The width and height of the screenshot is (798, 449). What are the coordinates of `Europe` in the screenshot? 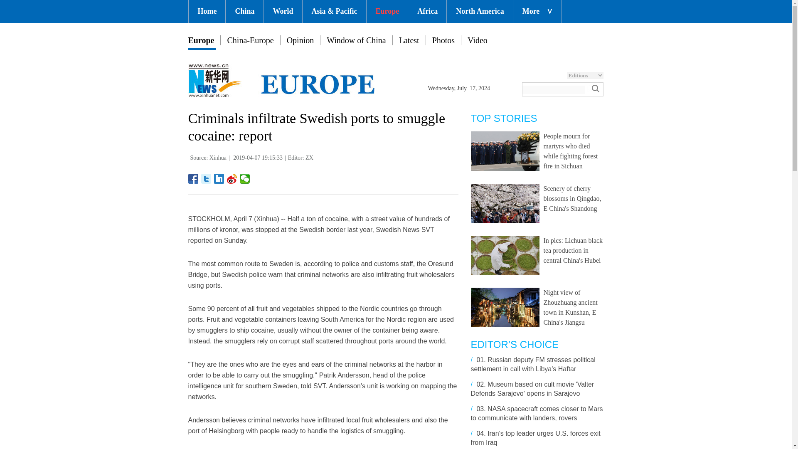 It's located at (200, 40).